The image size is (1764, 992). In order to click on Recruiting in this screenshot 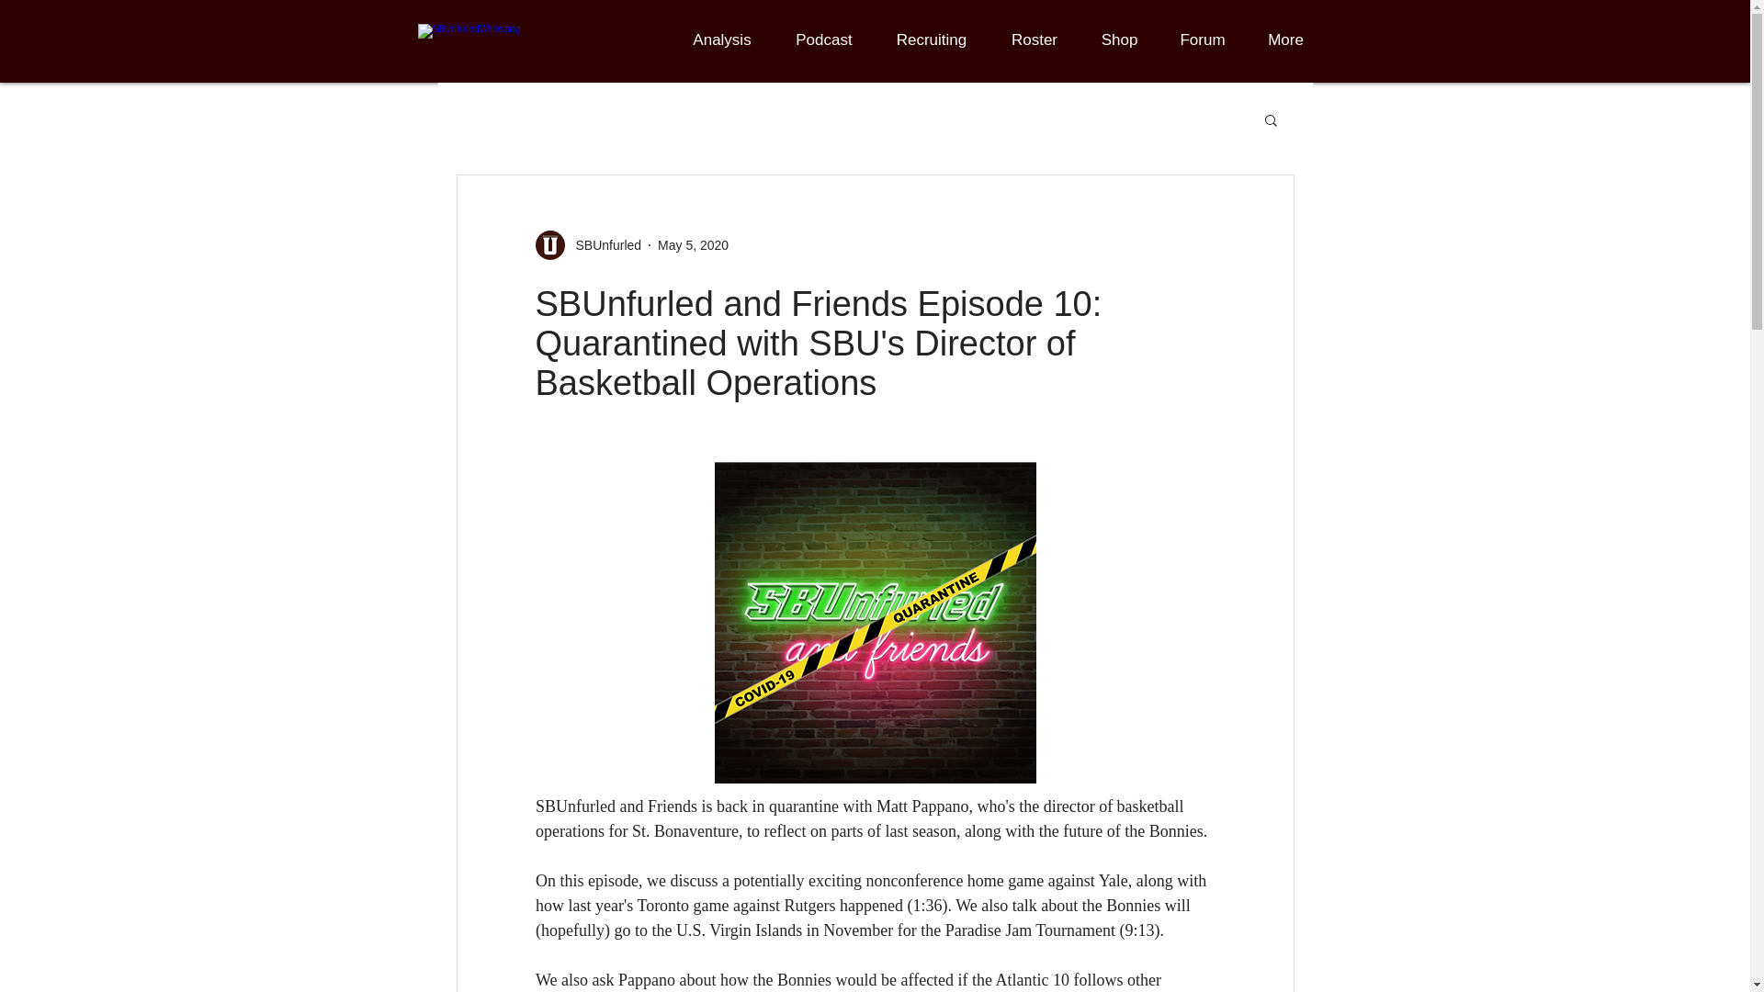, I will do `click(932, 39)`.